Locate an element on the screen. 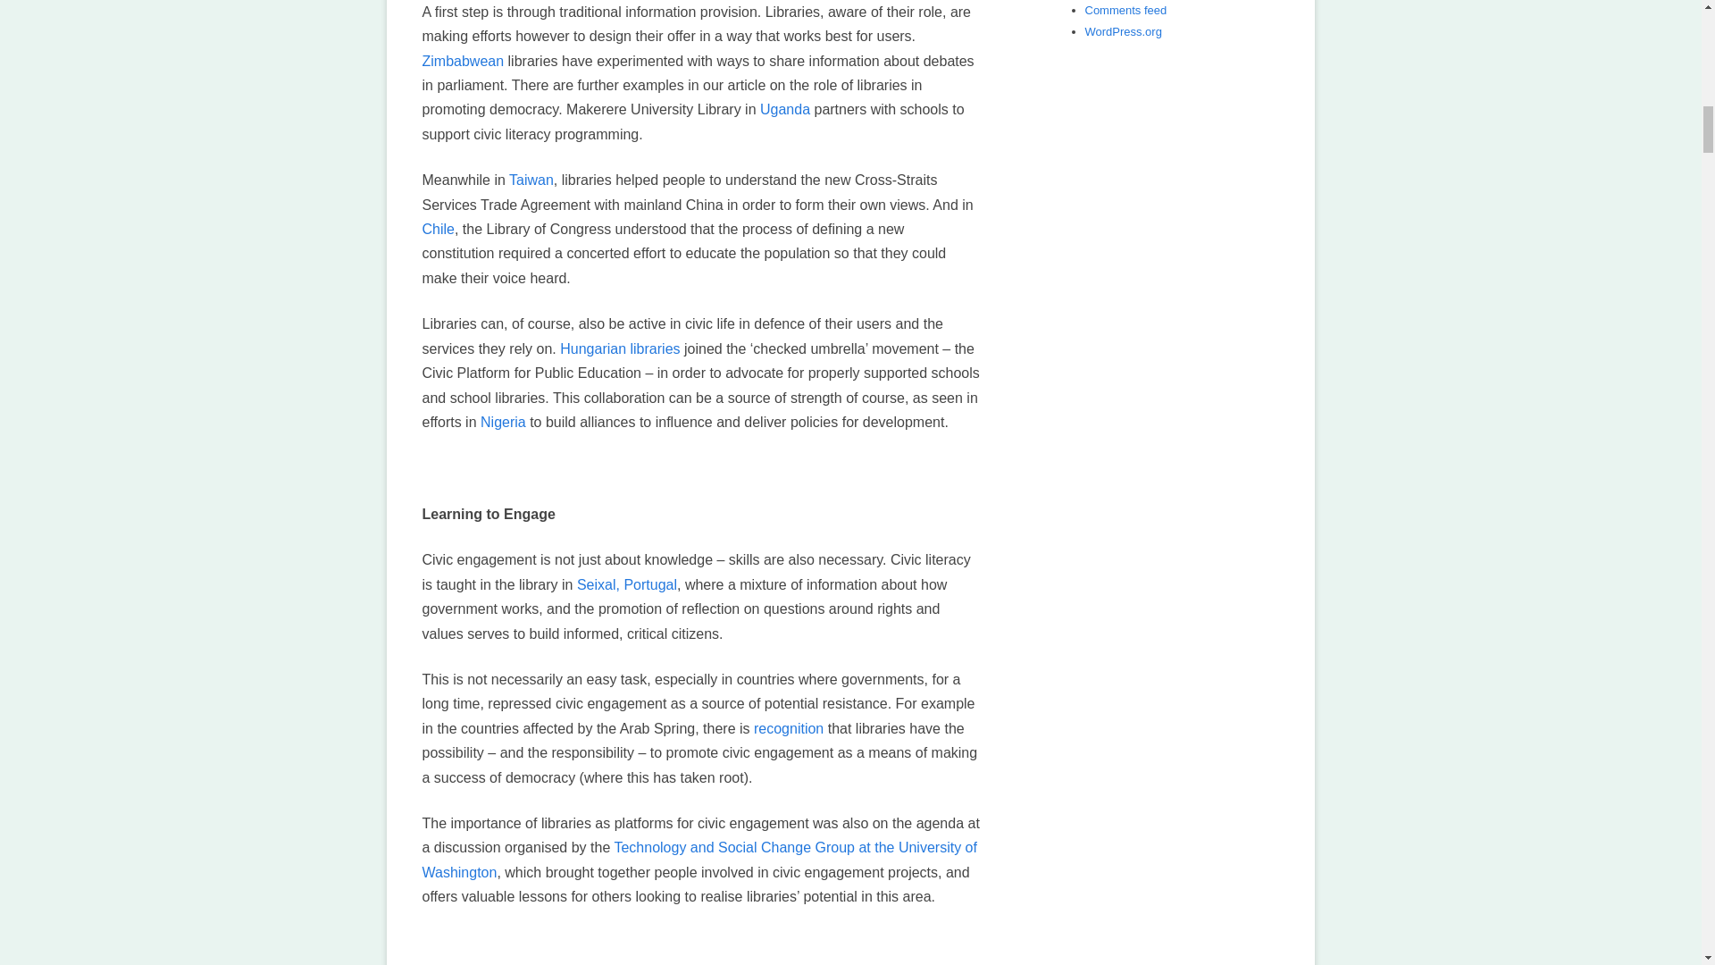 The height and width of the screenshot is (965, 1715). Taiwan is located at coordinates (531, 180).